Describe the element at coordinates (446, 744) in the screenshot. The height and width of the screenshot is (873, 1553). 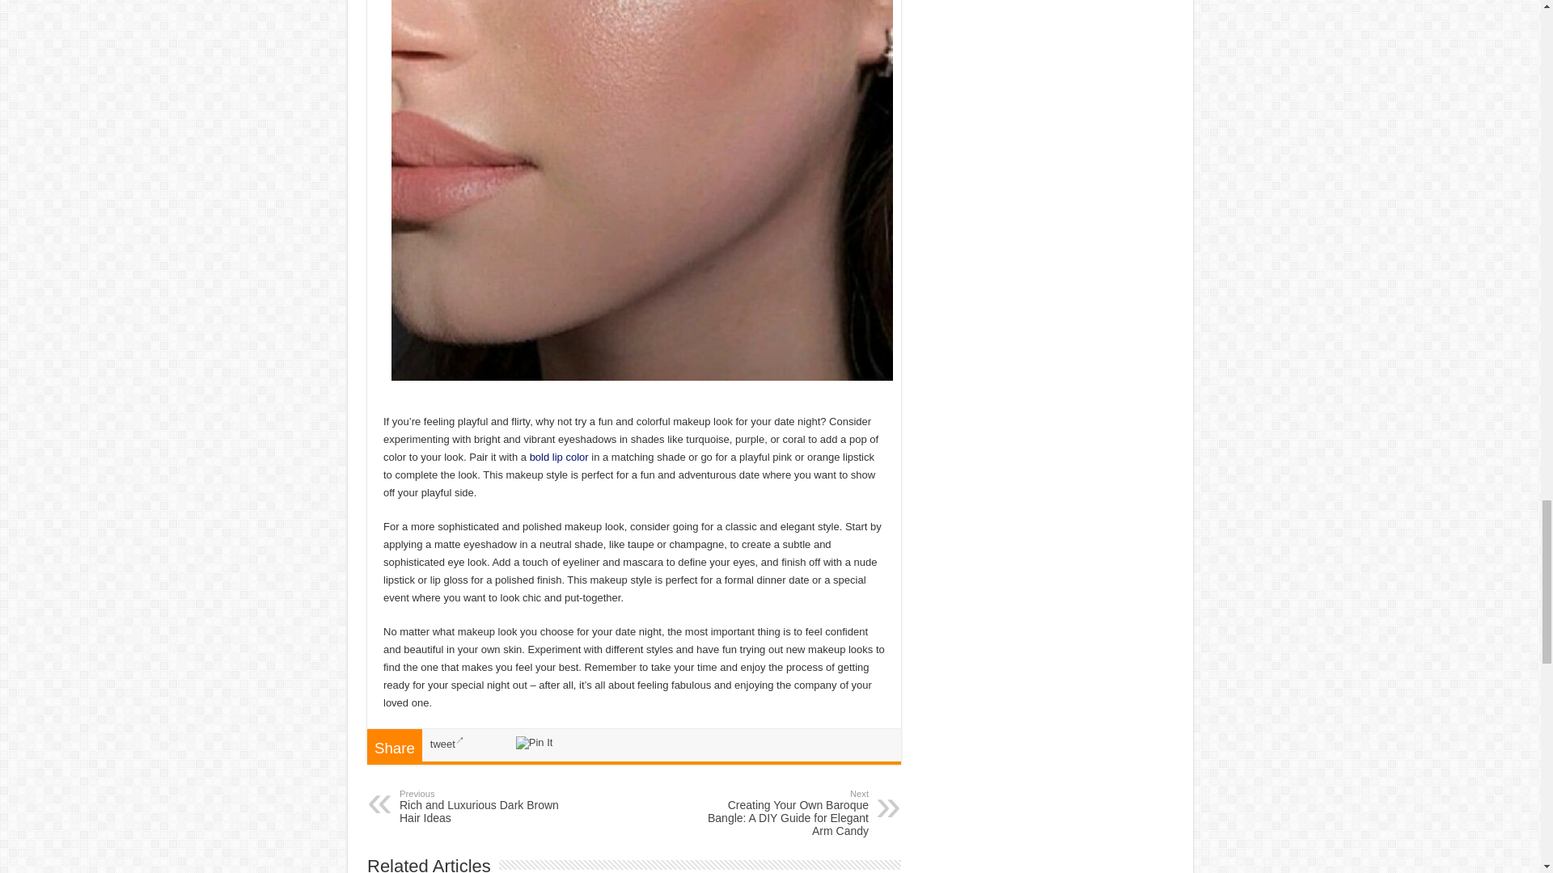
I see `tweet` at that location.